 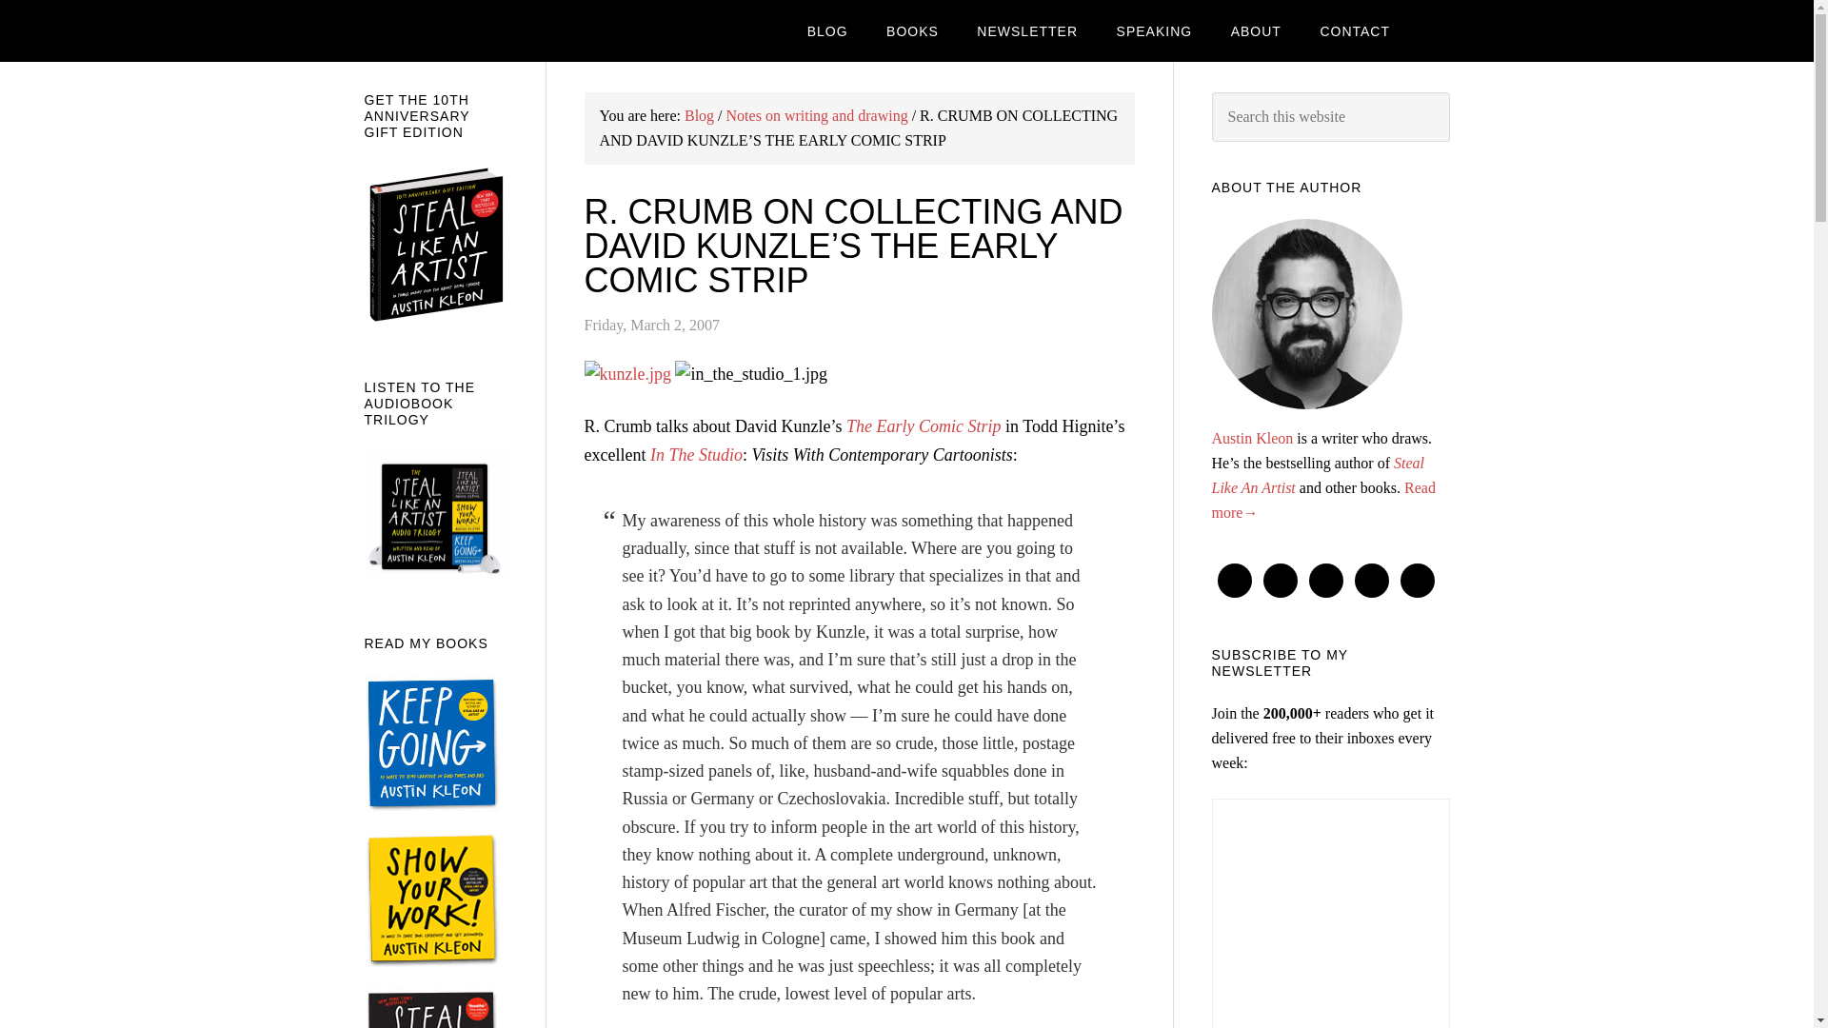 I want to click on Steal Like An Artist, so click(x=1317, y=475).